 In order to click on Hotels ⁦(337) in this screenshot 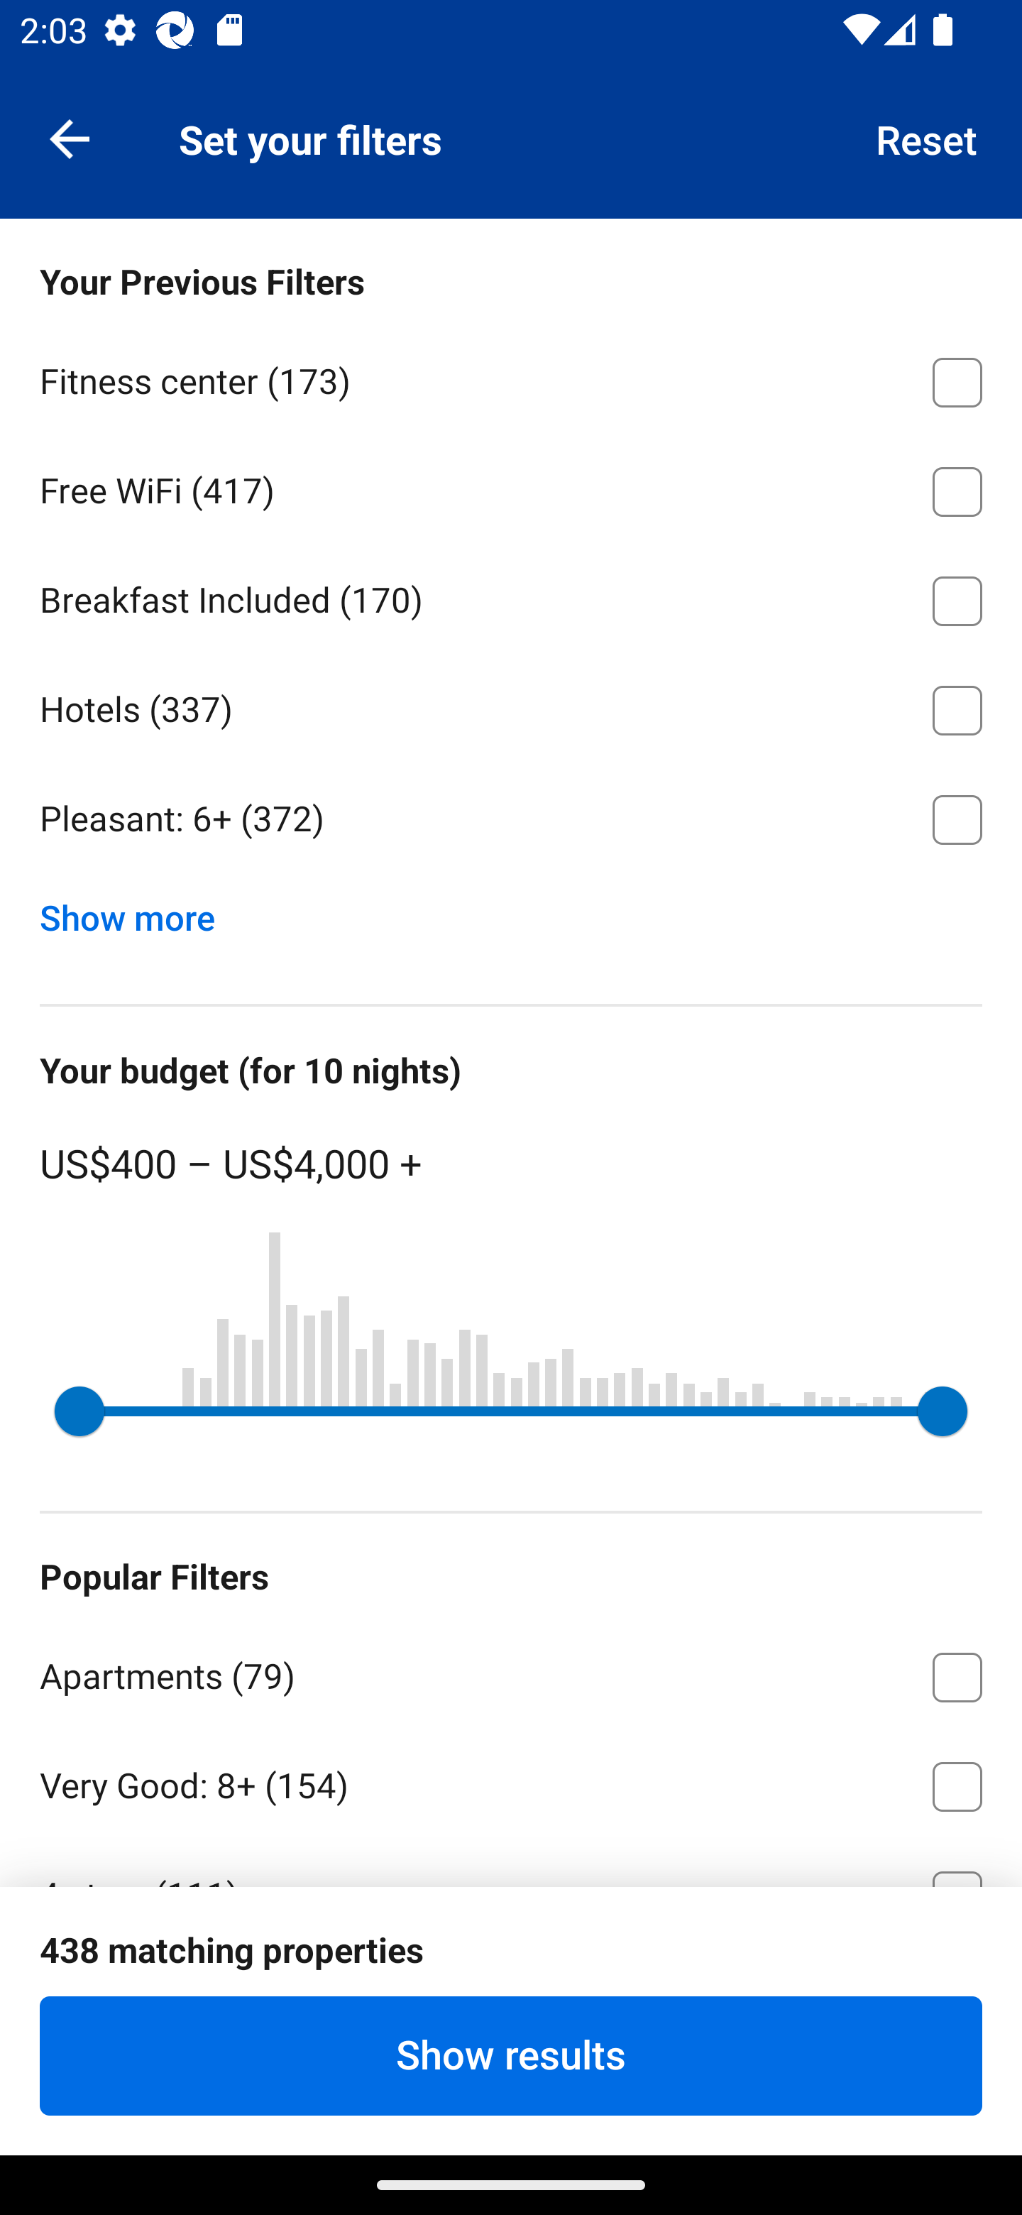, I will do `click(511, 706)`.